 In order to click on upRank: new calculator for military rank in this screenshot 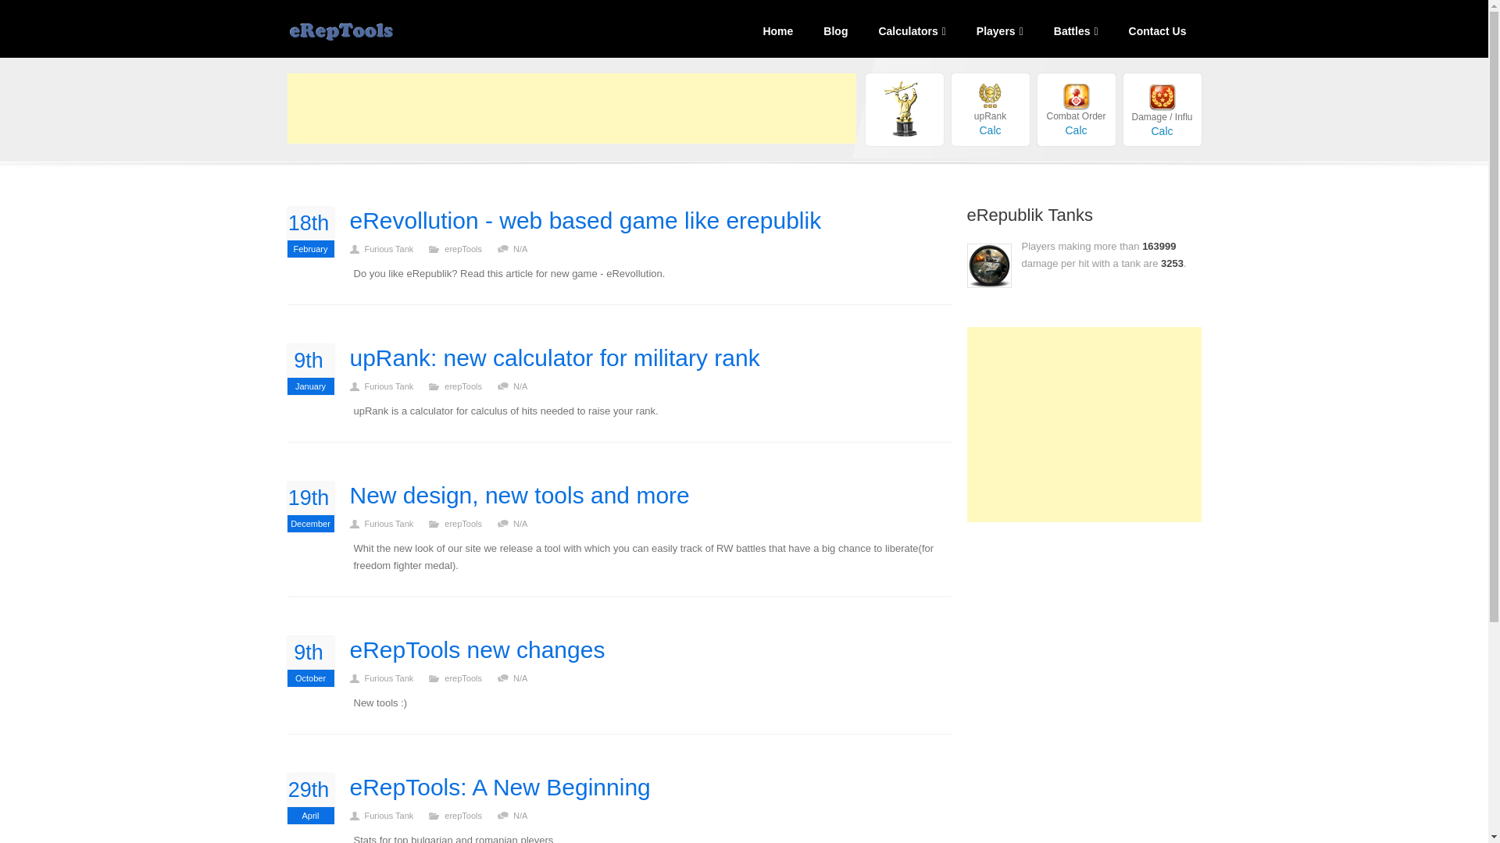, I will do `click(311, 232)`.